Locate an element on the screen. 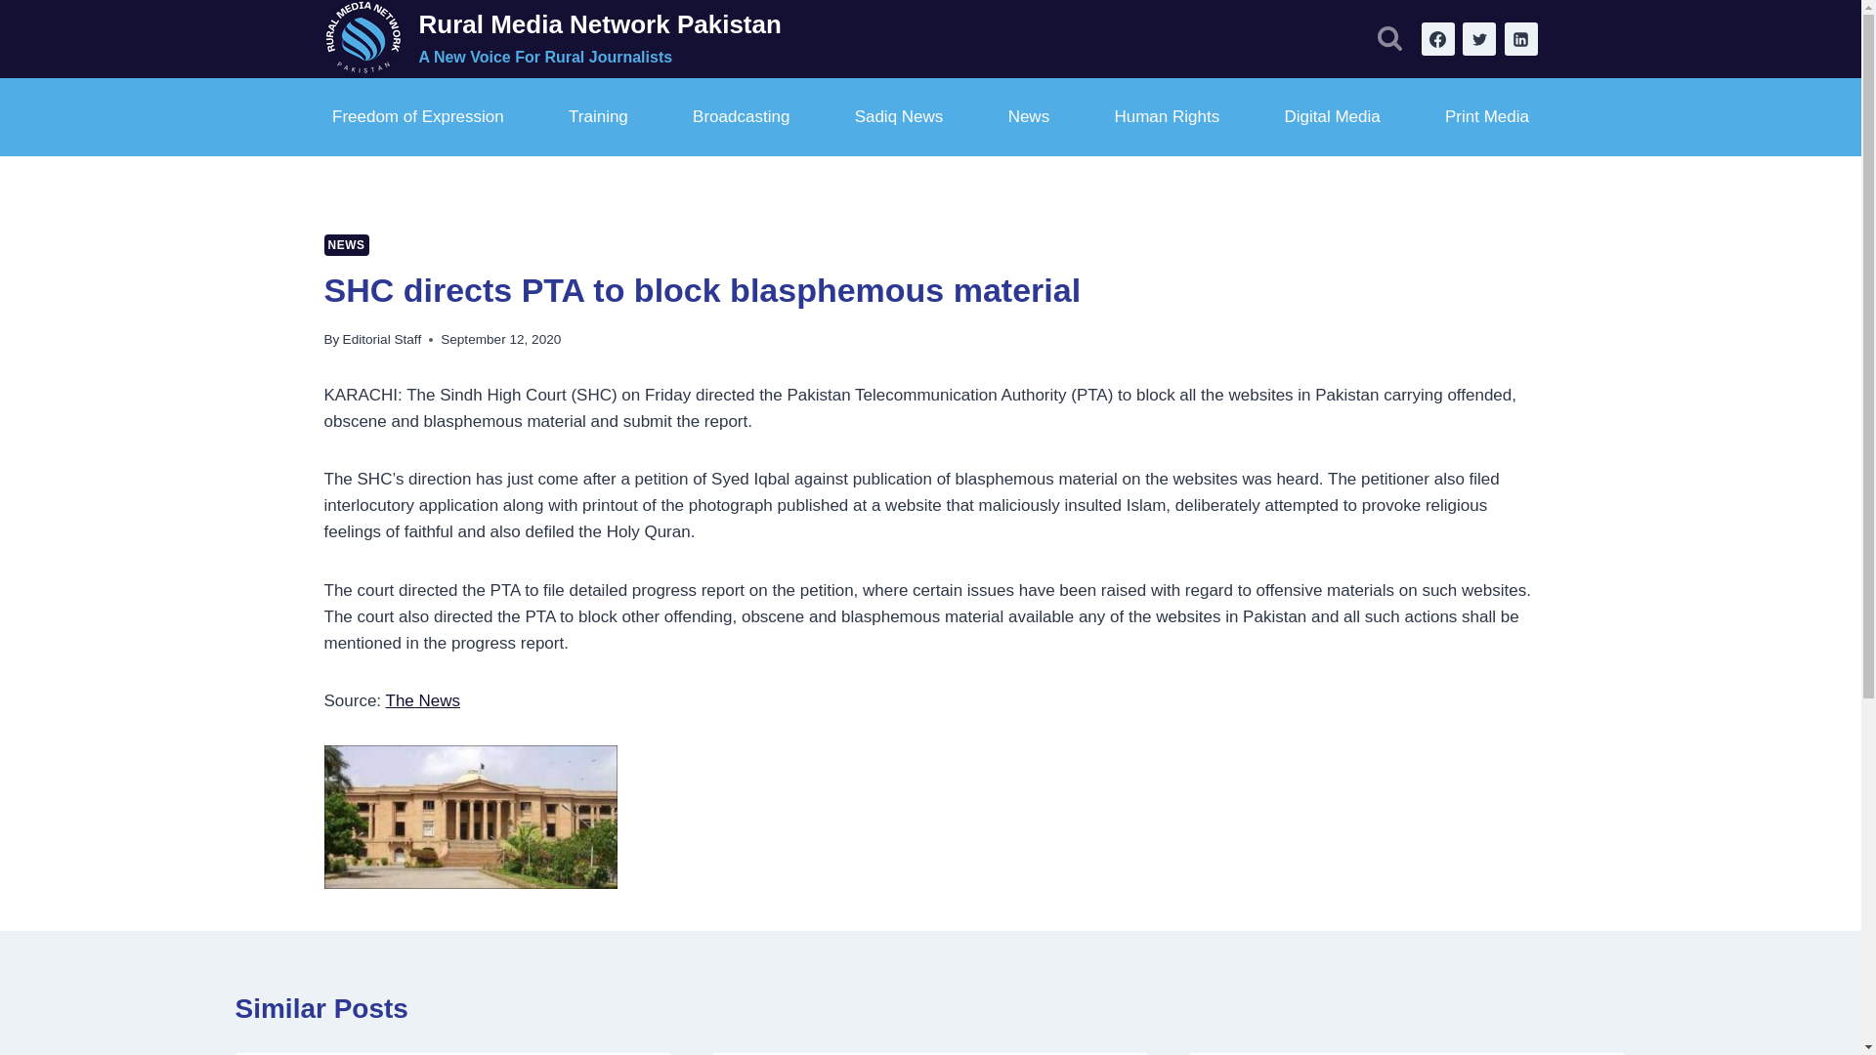  Broadcasting is located at coordinates (741, 117).